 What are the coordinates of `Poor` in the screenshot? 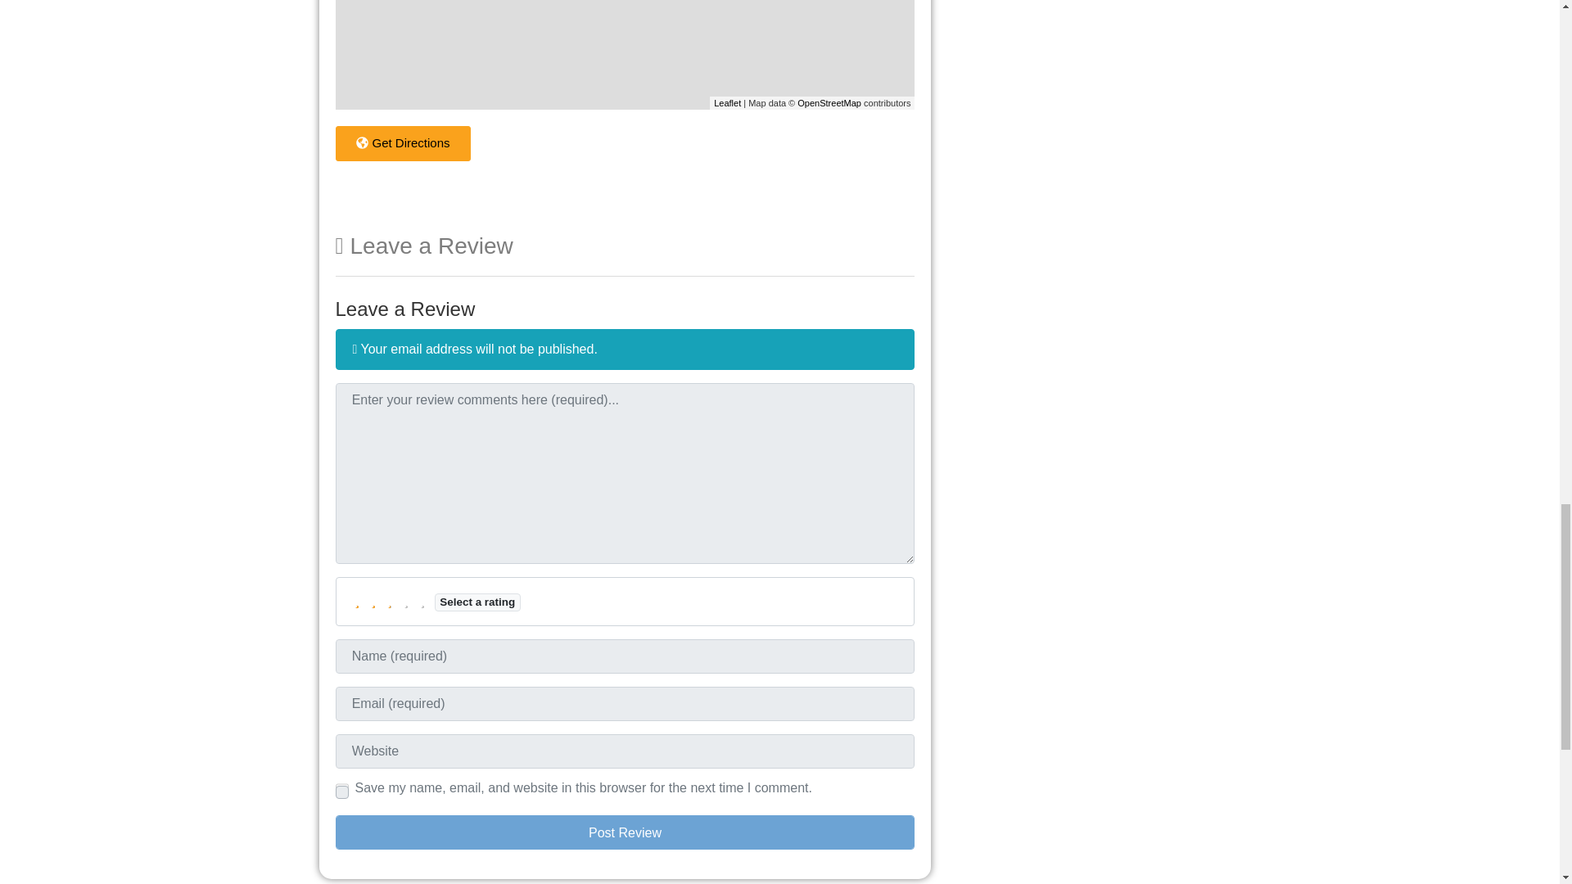 It's located at (373, 601).